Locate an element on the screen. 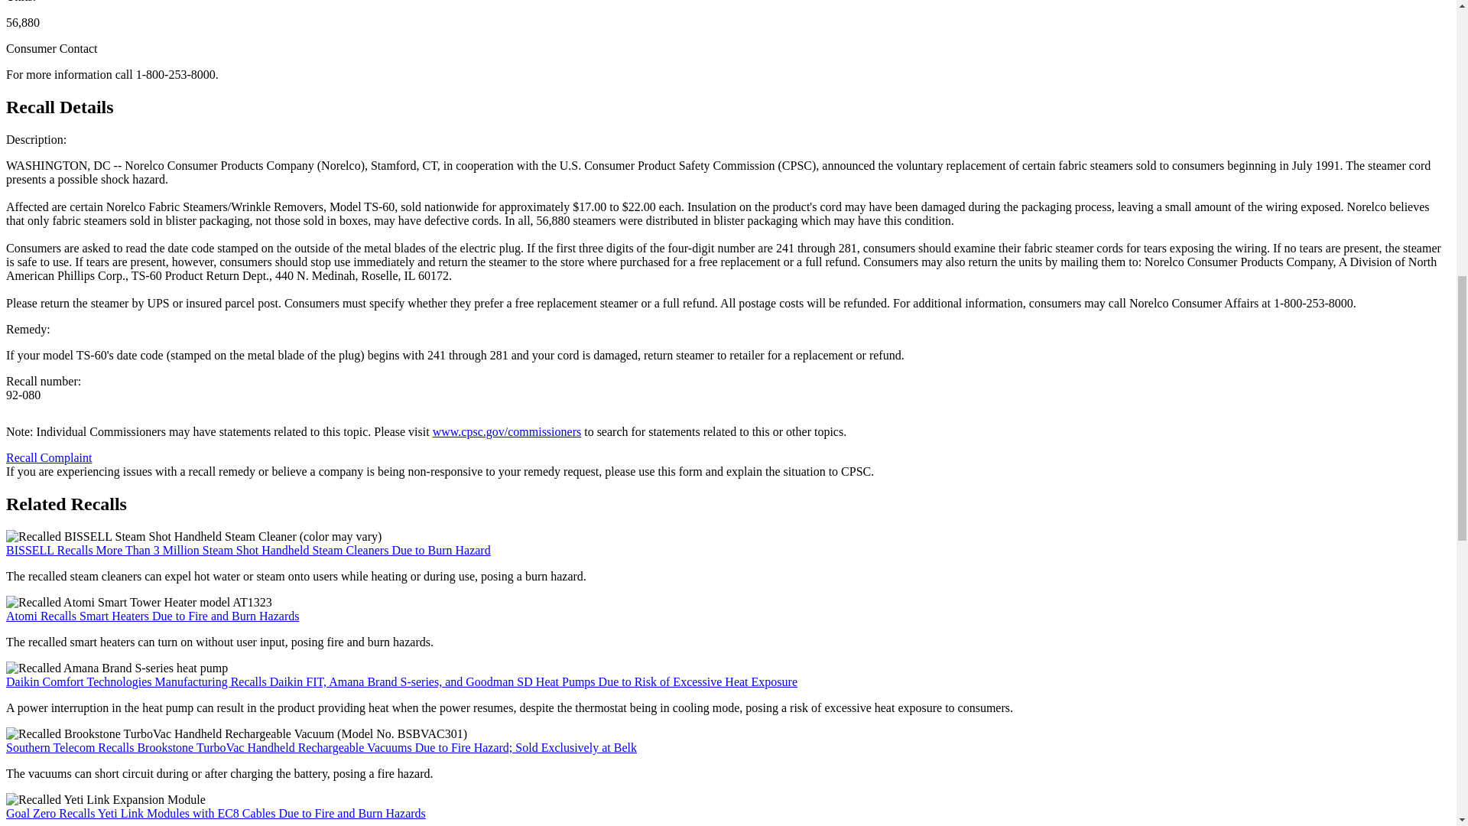 This screenshot has height=826, width=1468. Report Recall Complaint is located at coordinates (48, 457).